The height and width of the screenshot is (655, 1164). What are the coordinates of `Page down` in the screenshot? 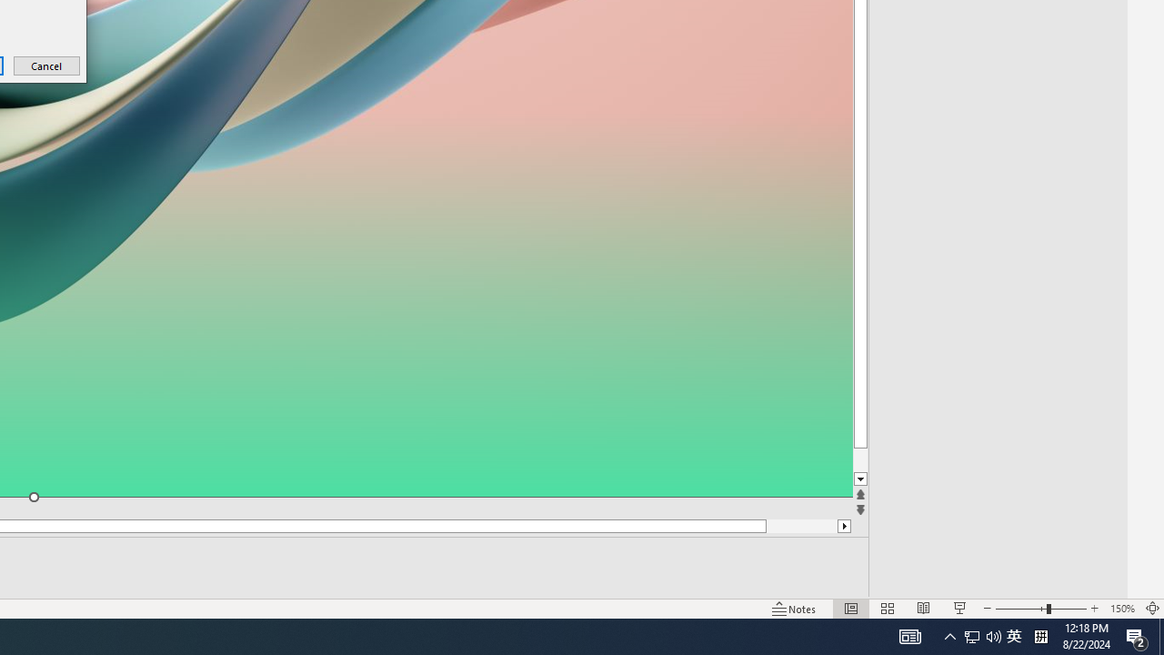 It's located at (972, 637).